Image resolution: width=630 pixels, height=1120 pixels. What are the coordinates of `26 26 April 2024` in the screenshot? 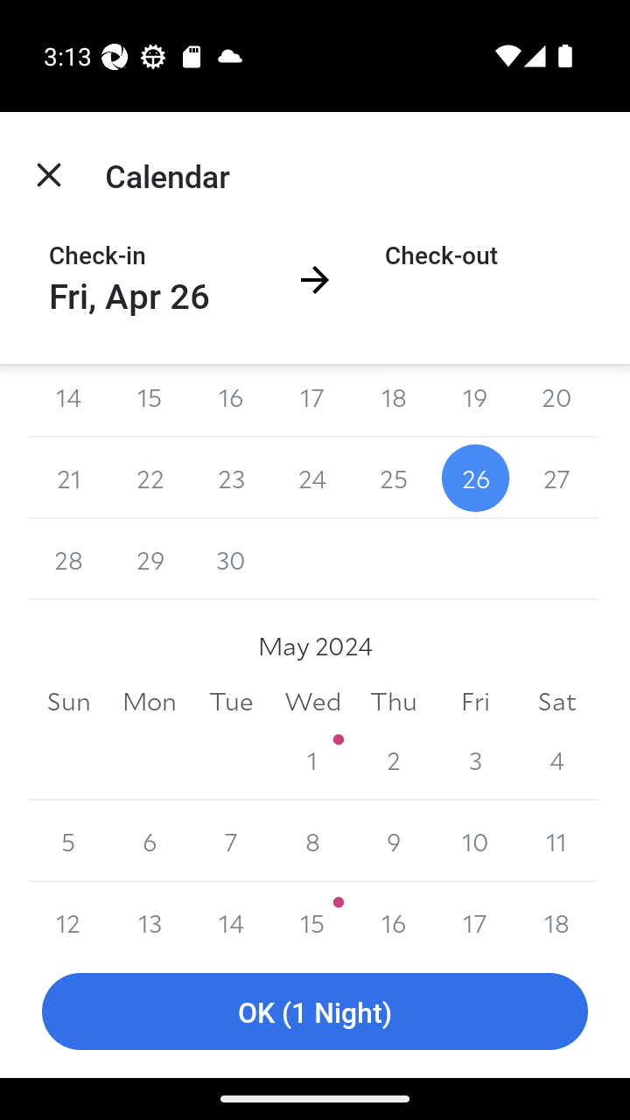 It's located at (474, 478).